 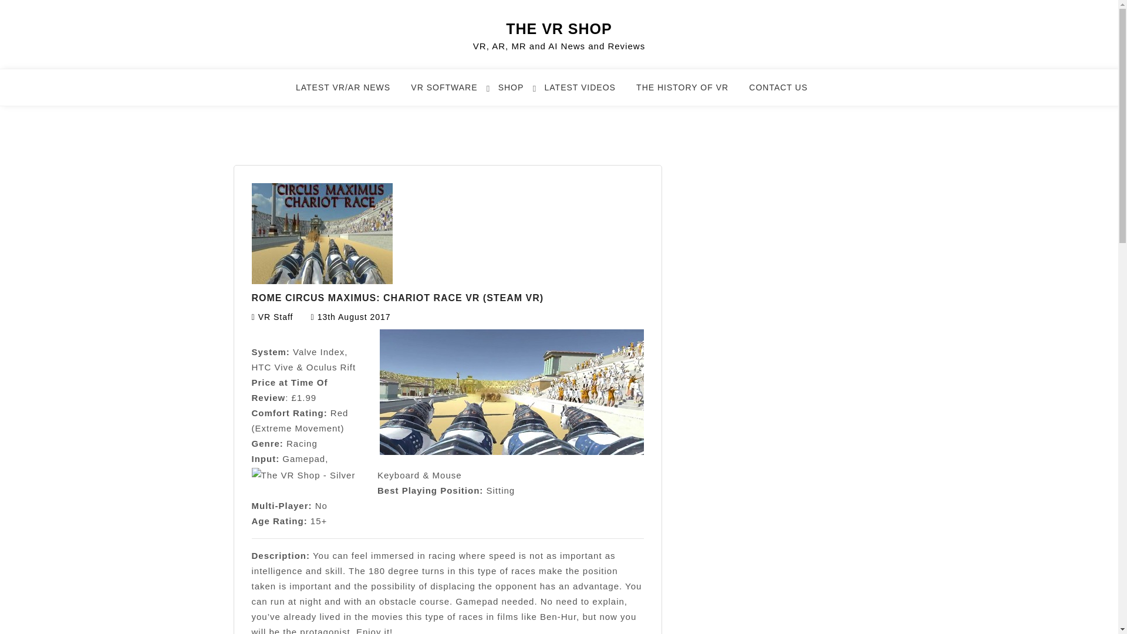 I want to click on THE VR SHOP, so click(x=559, y=28).